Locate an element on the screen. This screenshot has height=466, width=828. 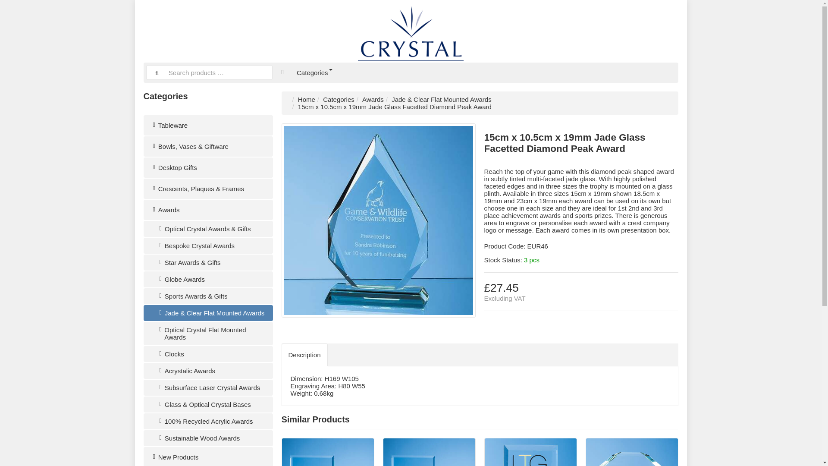
New Products is located at coordinates (208, 457).